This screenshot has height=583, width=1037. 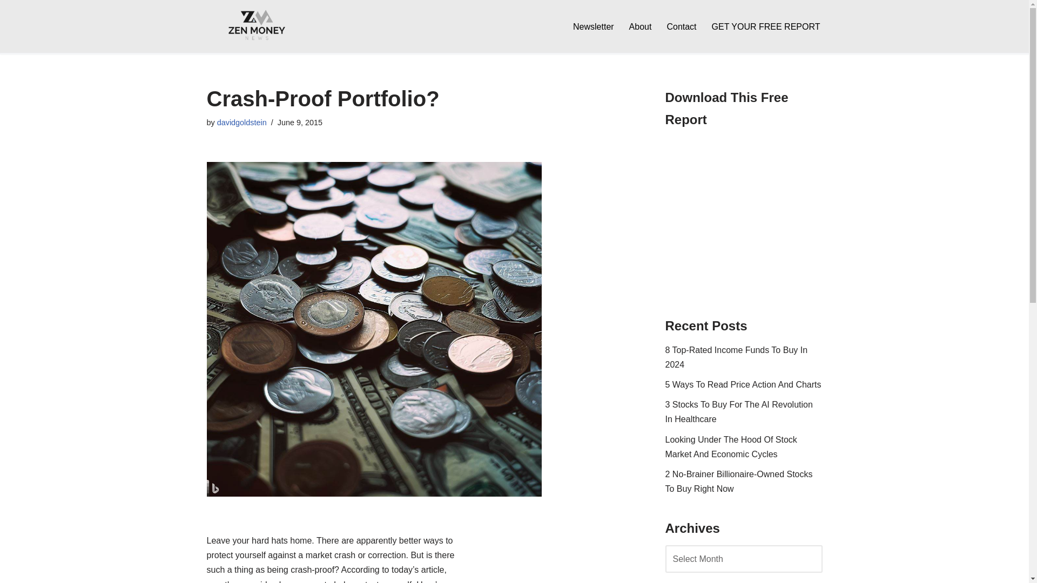 I want to click on 5 Ways To Read Price Action And Charts, so click(x=743, y=384).